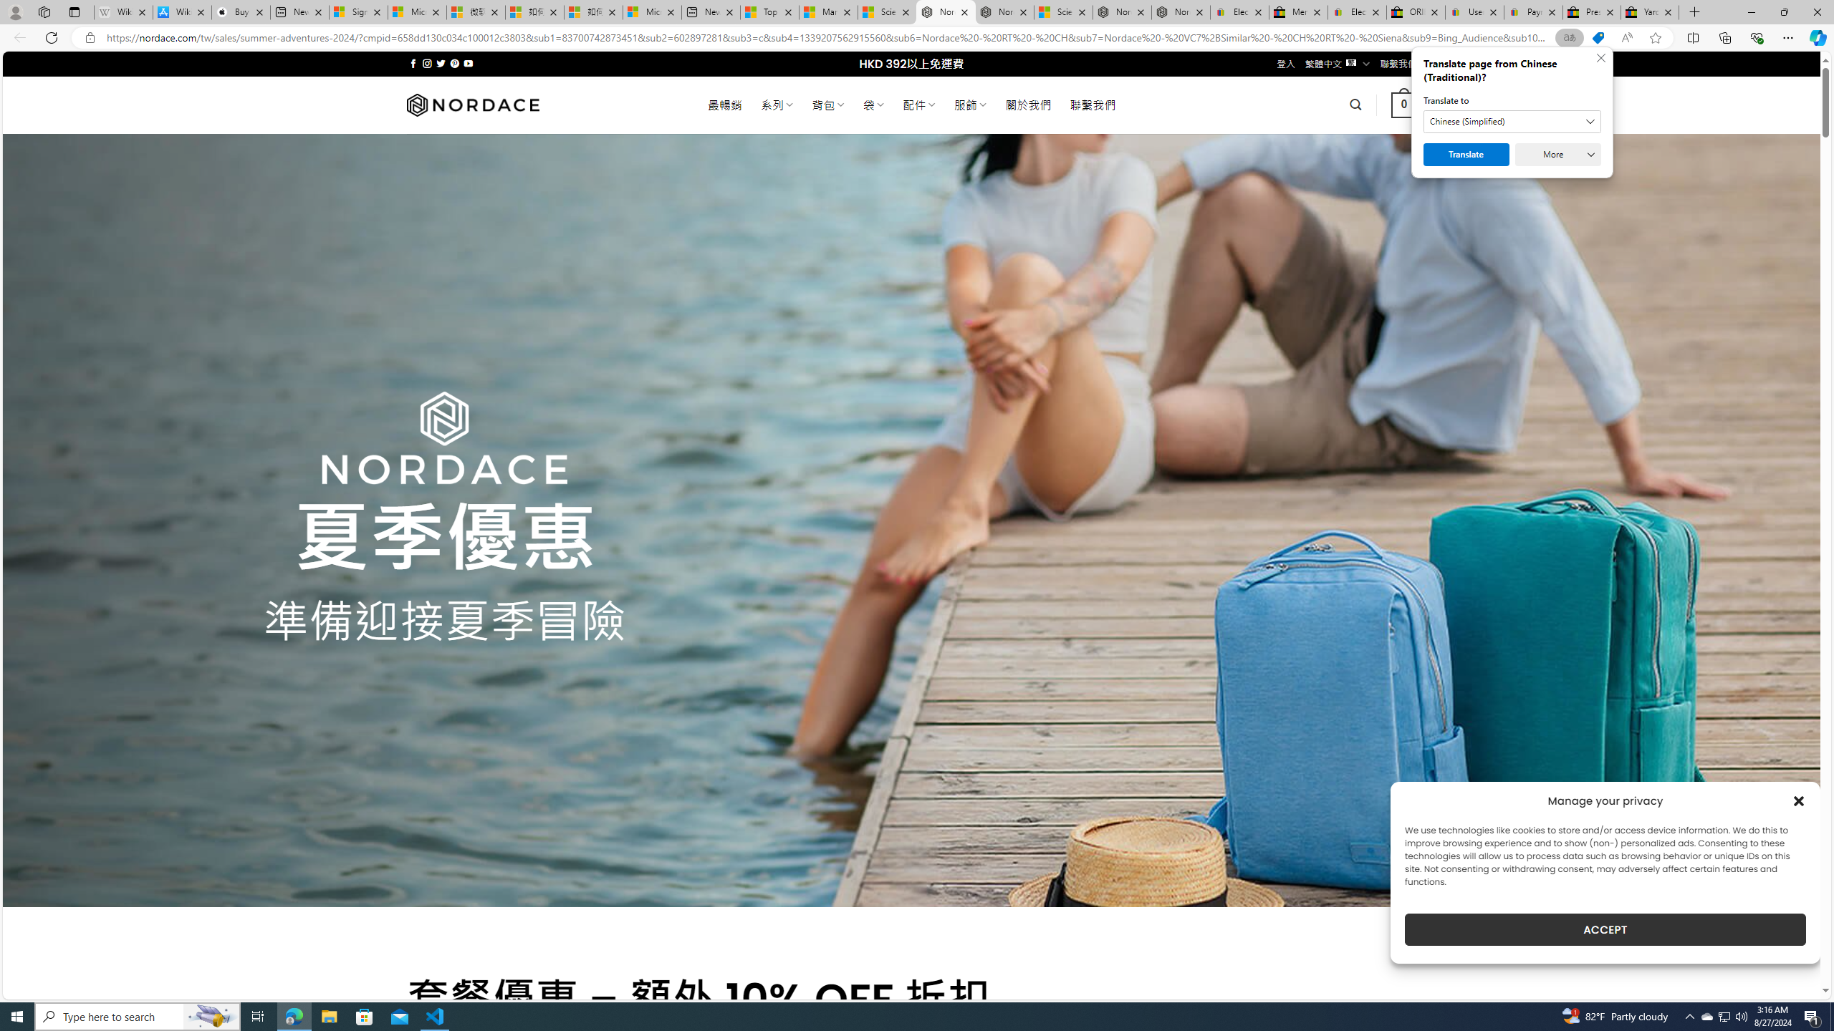 The width and height of the screenshot is (1834, 1031). I want to click on Nordace - Summer Adventures 2024, so click(1122, 12).